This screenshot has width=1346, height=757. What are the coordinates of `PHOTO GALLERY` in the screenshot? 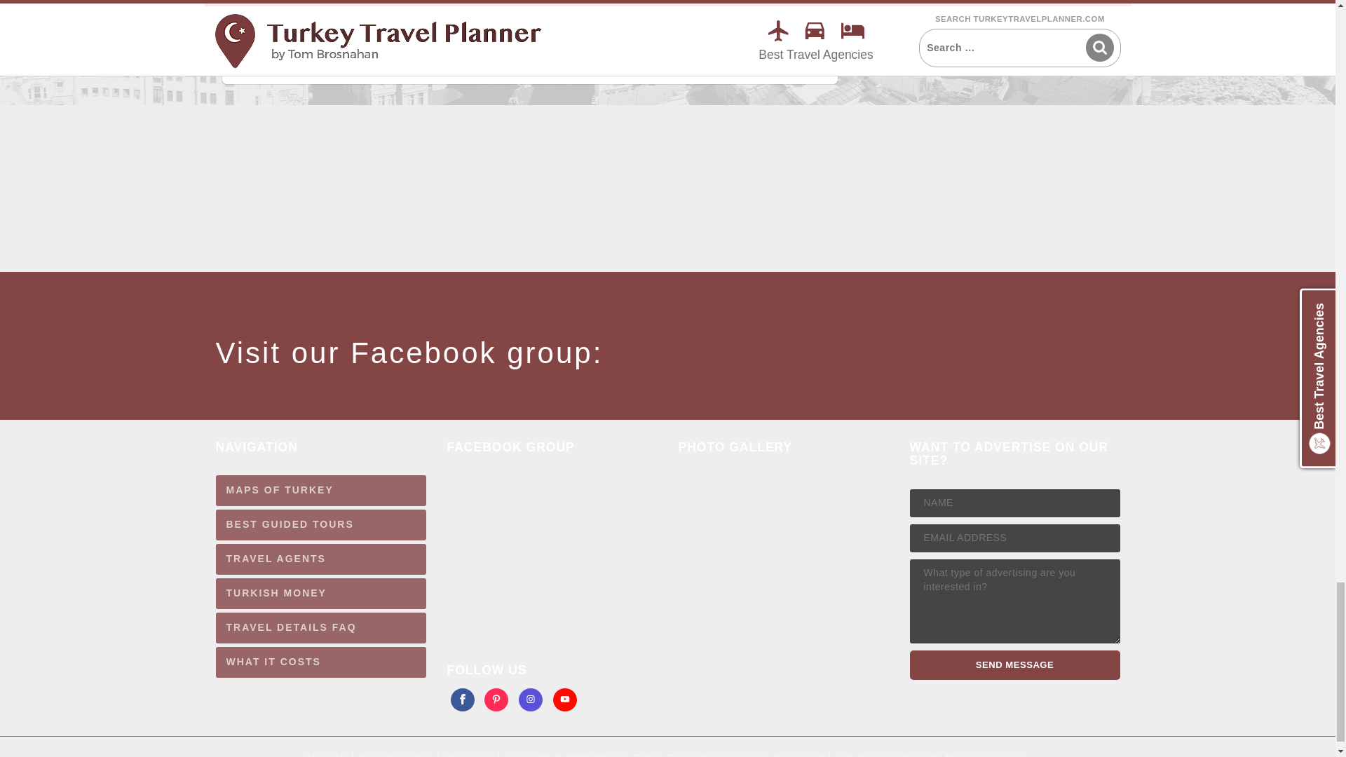 It's located at (773, 571).